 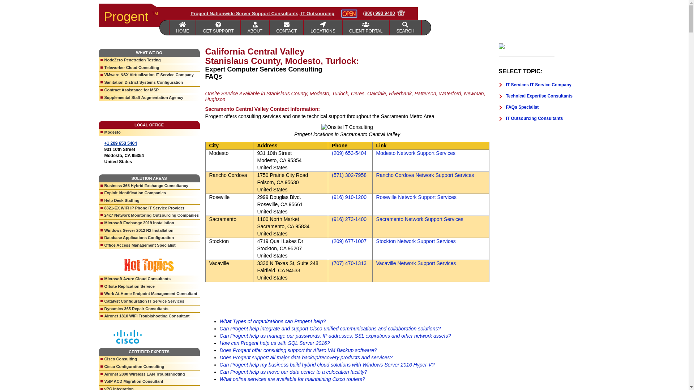 What do you see at coordinates (149, 216) in the screenshot?
I see `24x7 Network Monitoring Outsourcing Companies` at bounding box center [149, 216].